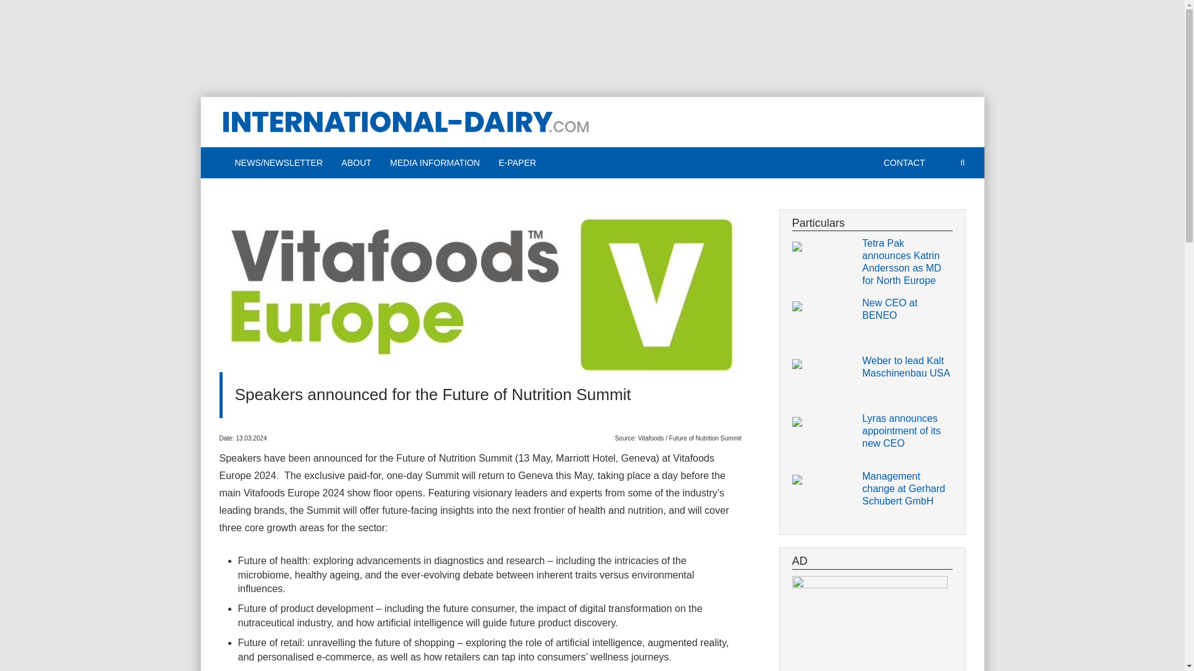  What do you see at coordinates (907, 367) in the screenshot?
I see `Weber to lead Kalt Maschinenbau USA` at bounding box center [907, 367].